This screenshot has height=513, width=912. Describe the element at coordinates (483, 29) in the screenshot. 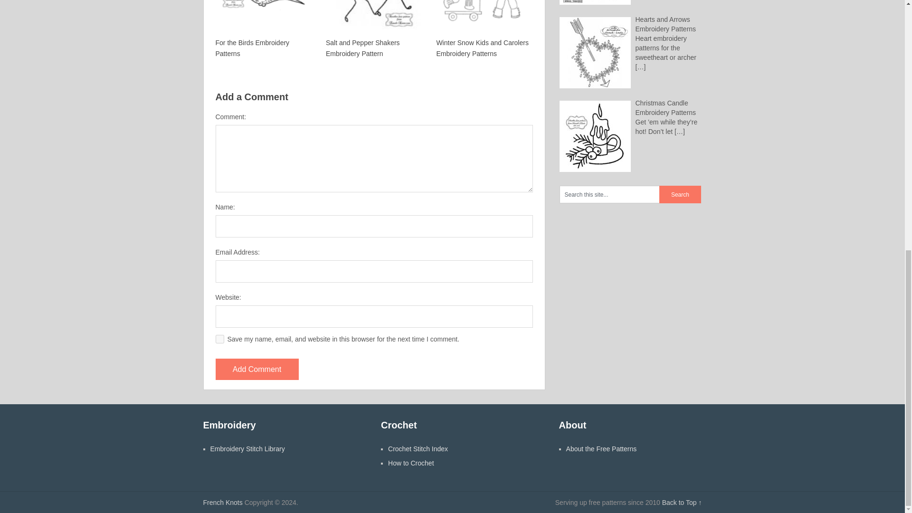

I see `Winter Snow Kids and Carolers Embroidery Patterns` at that location.